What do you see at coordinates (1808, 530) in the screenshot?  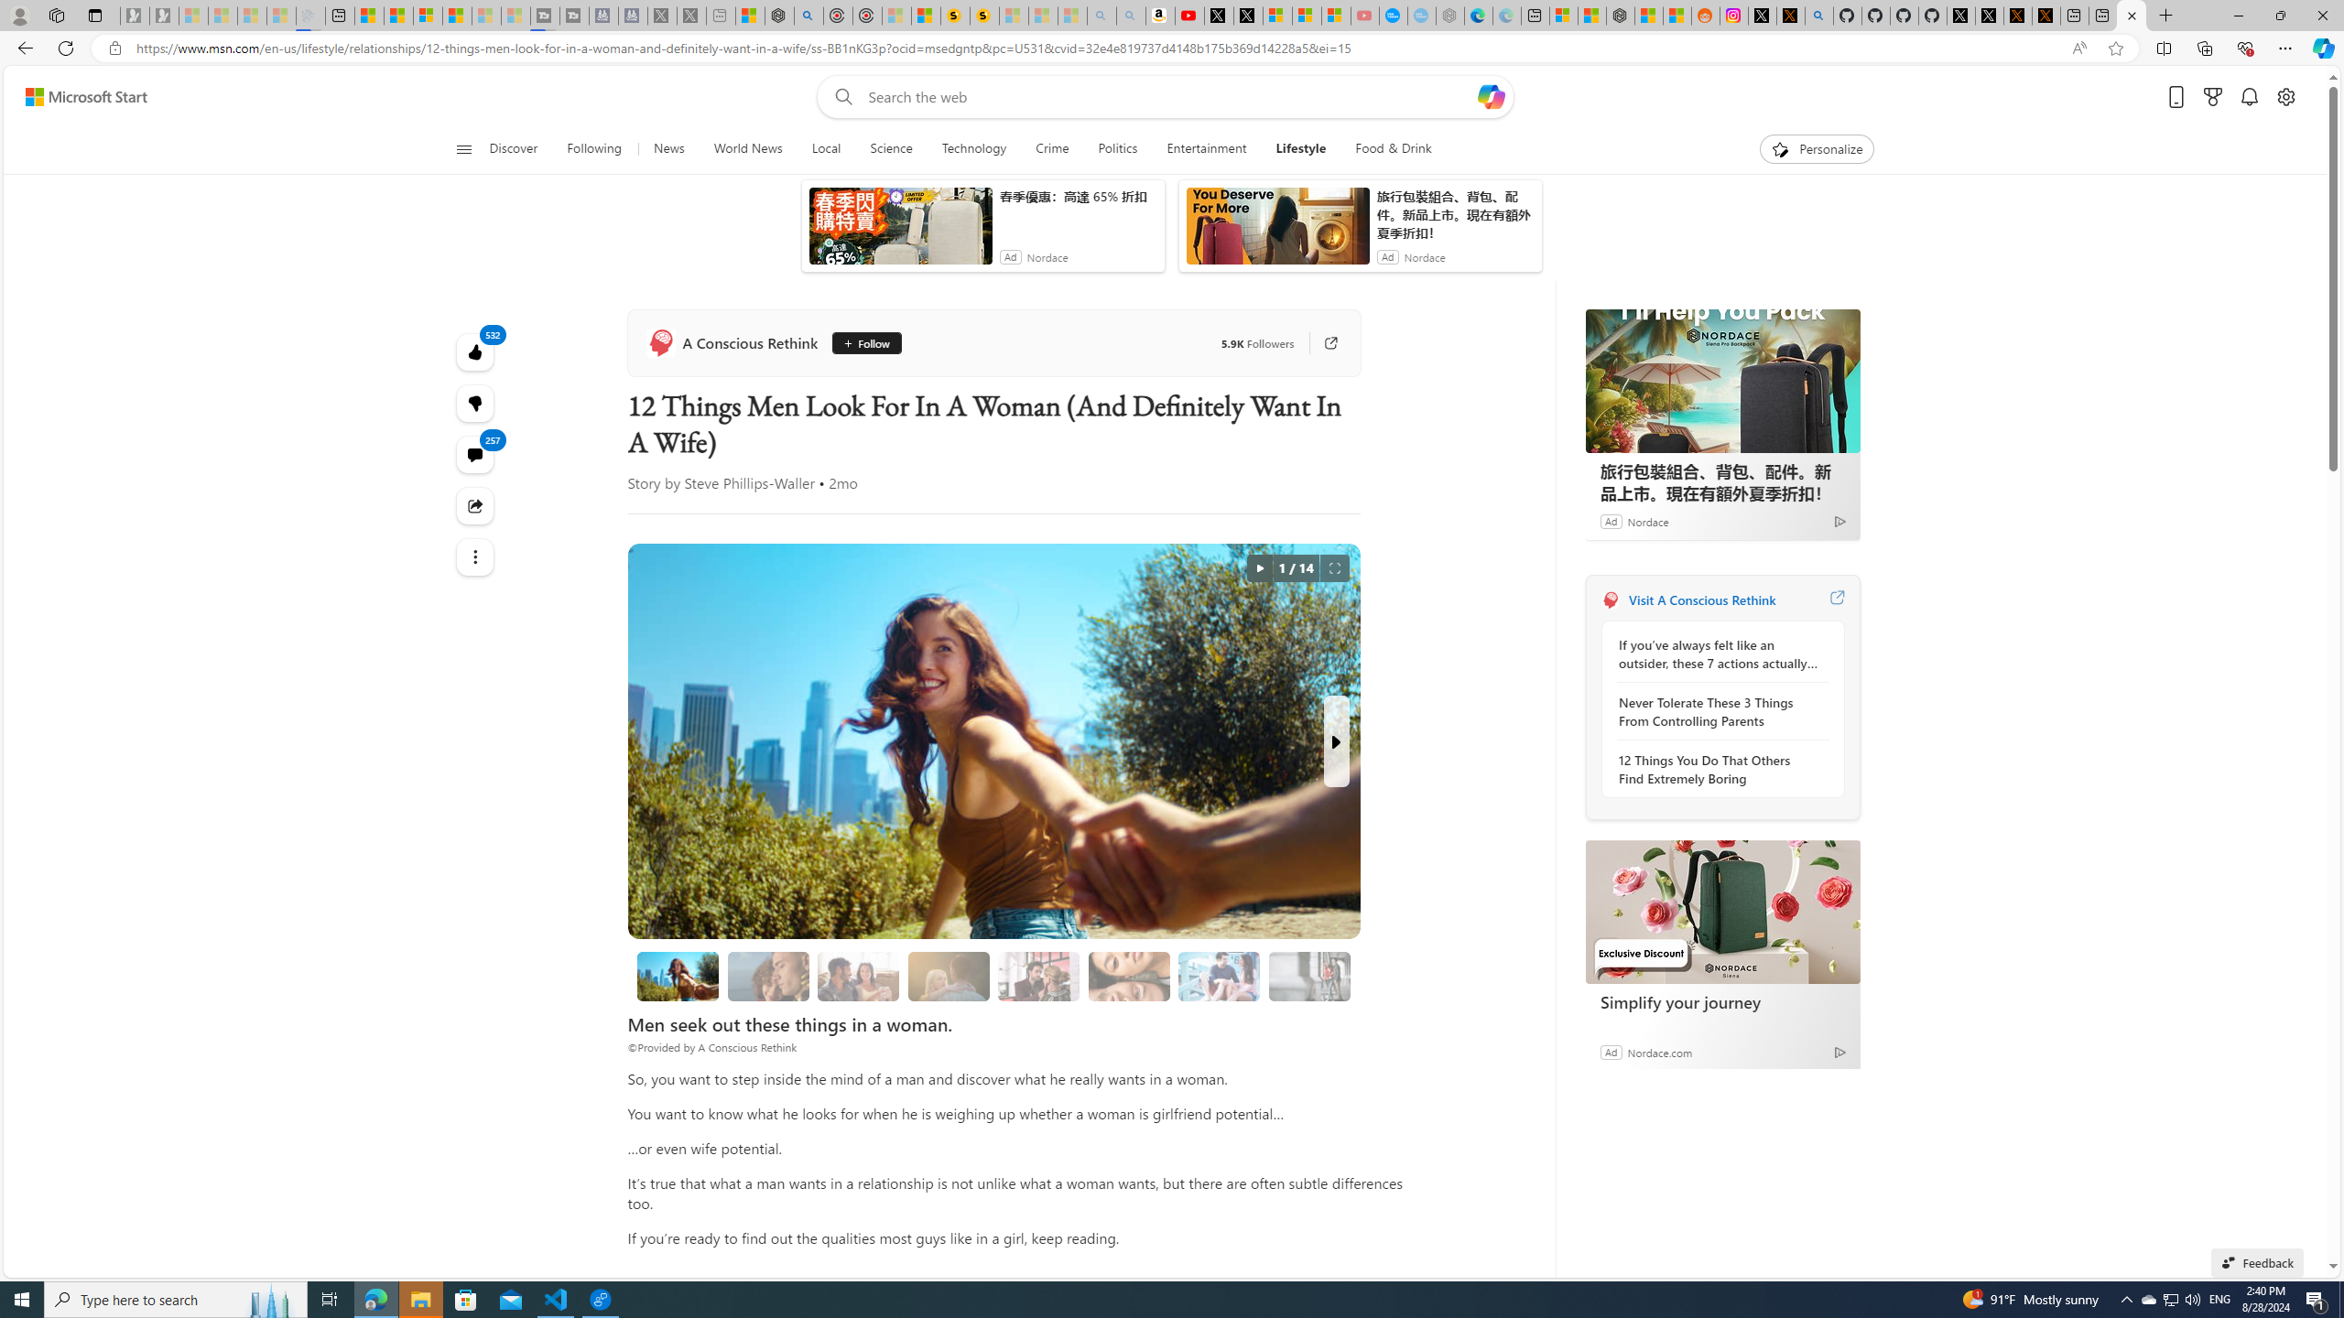 I see `See full forecast` at bounding box center [1808, 530].